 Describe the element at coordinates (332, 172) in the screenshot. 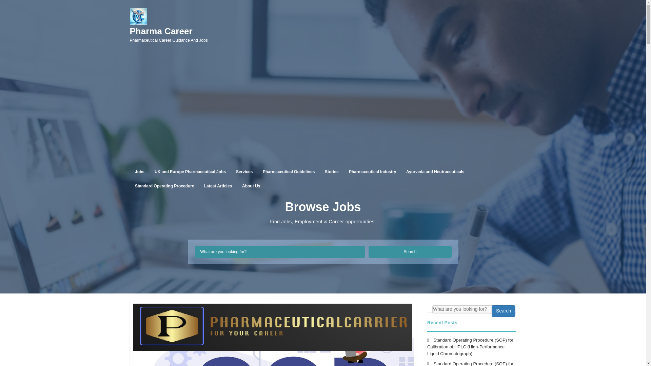

I see `Stories` at that location.